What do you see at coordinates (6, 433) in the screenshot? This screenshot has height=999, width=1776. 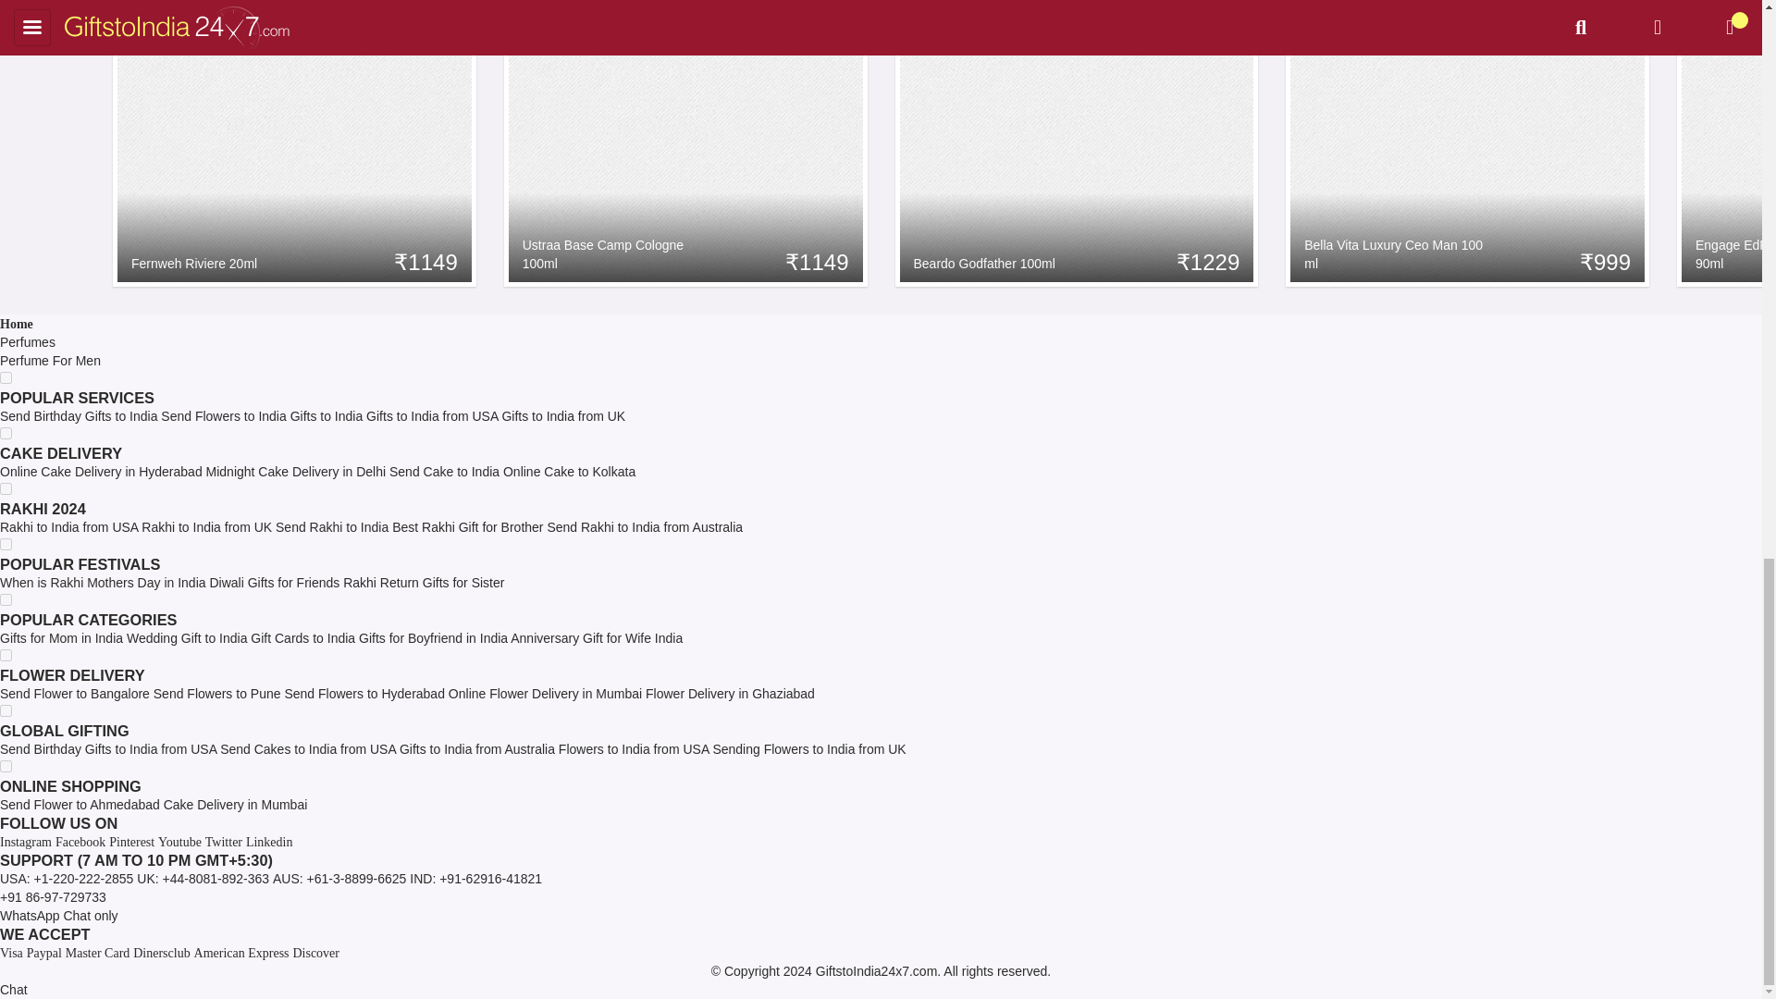 I see `on` at bounding box center [6, 433].